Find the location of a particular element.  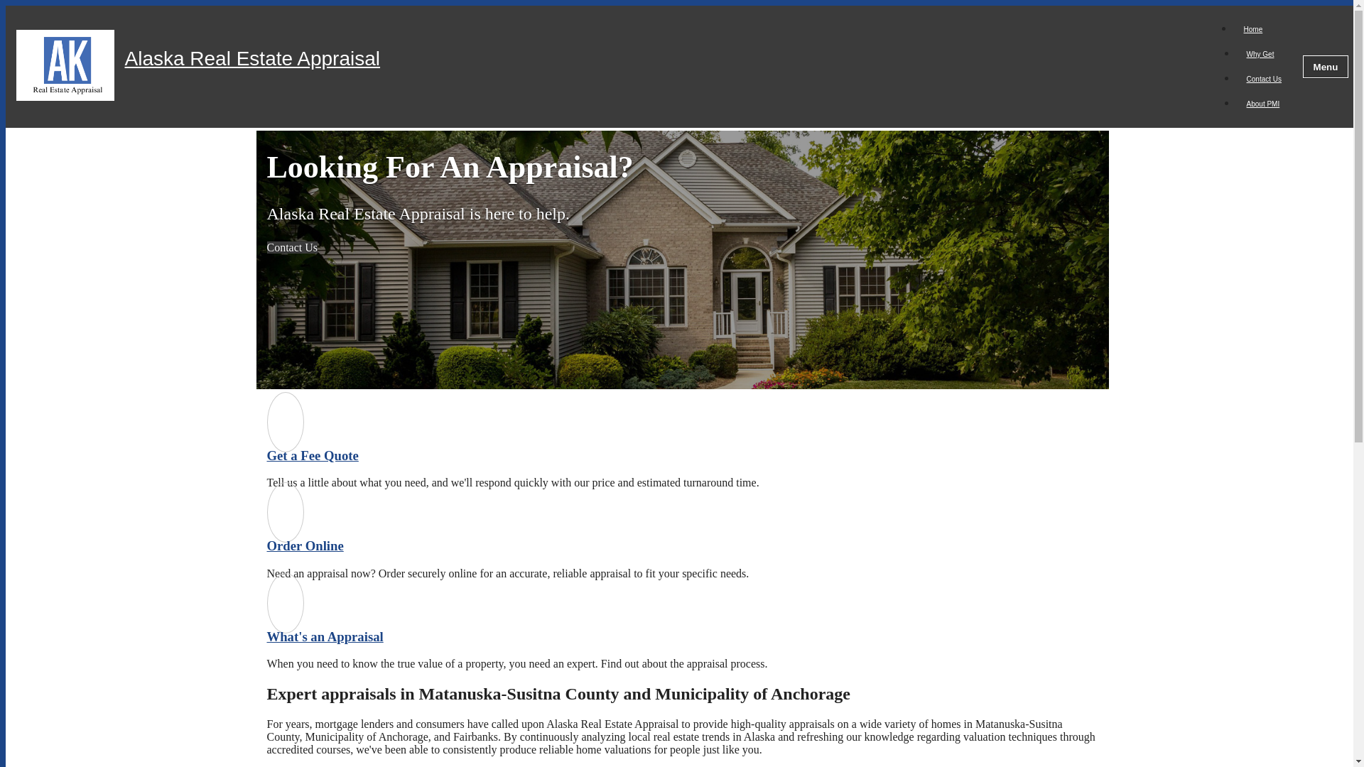

Home is located at coordinates (1253, 29).